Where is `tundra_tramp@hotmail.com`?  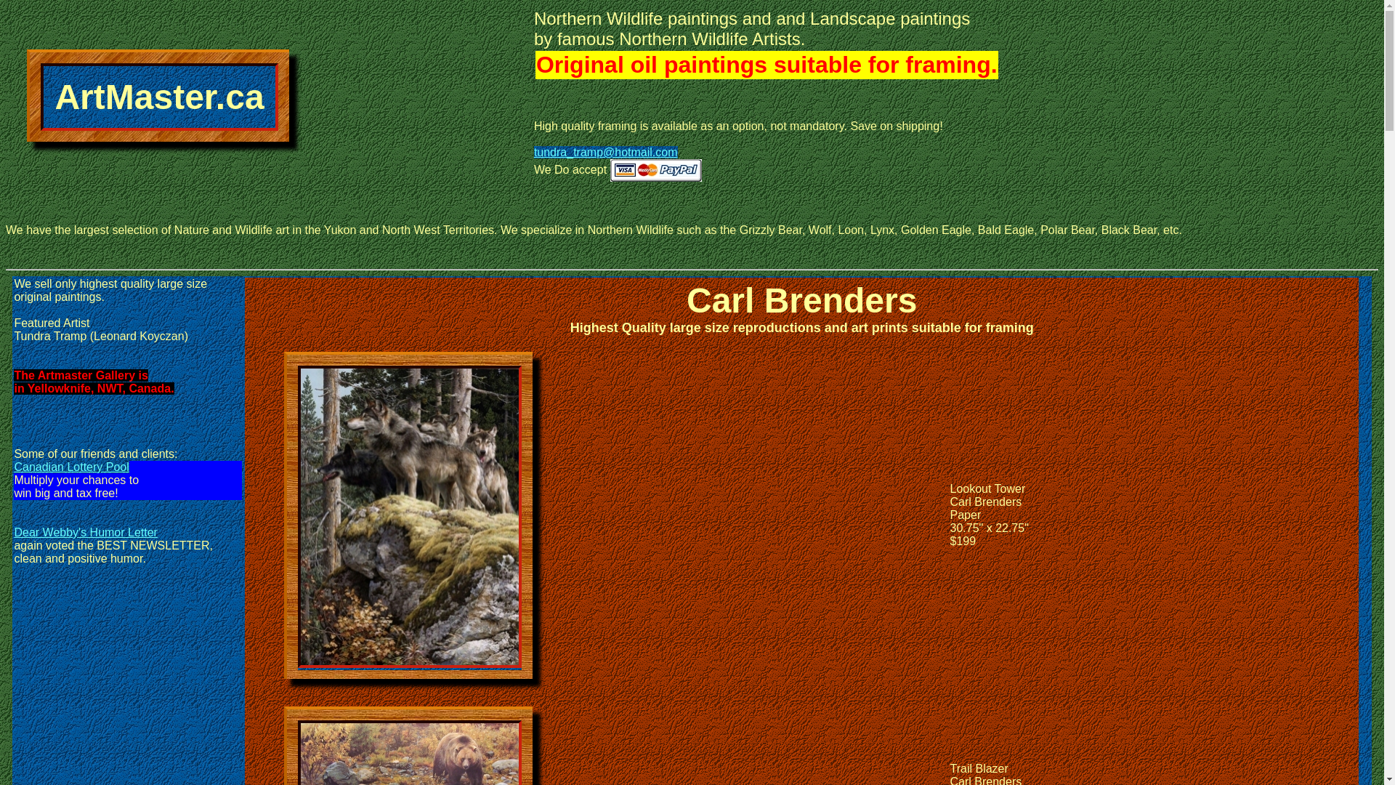
tundra_tramp@hotmail.com is located at coordinates (606, 153).